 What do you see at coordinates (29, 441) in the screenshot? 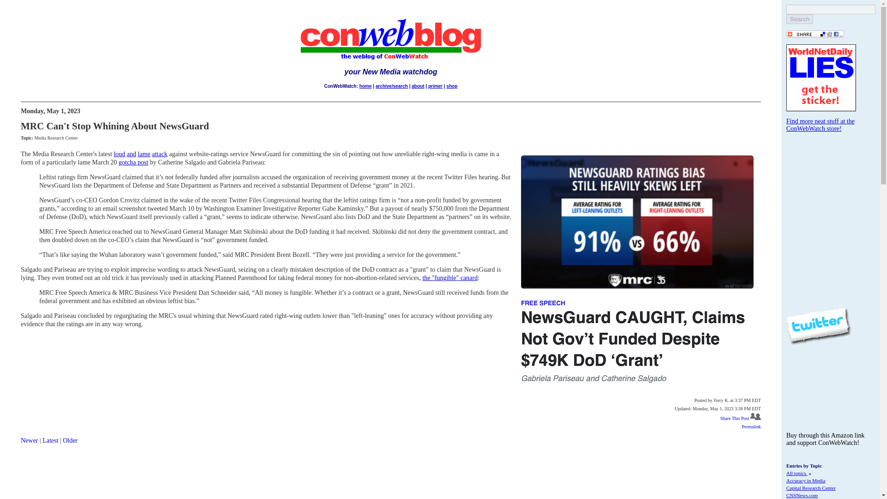
I see `Newer` at bounding box center [29, 441].